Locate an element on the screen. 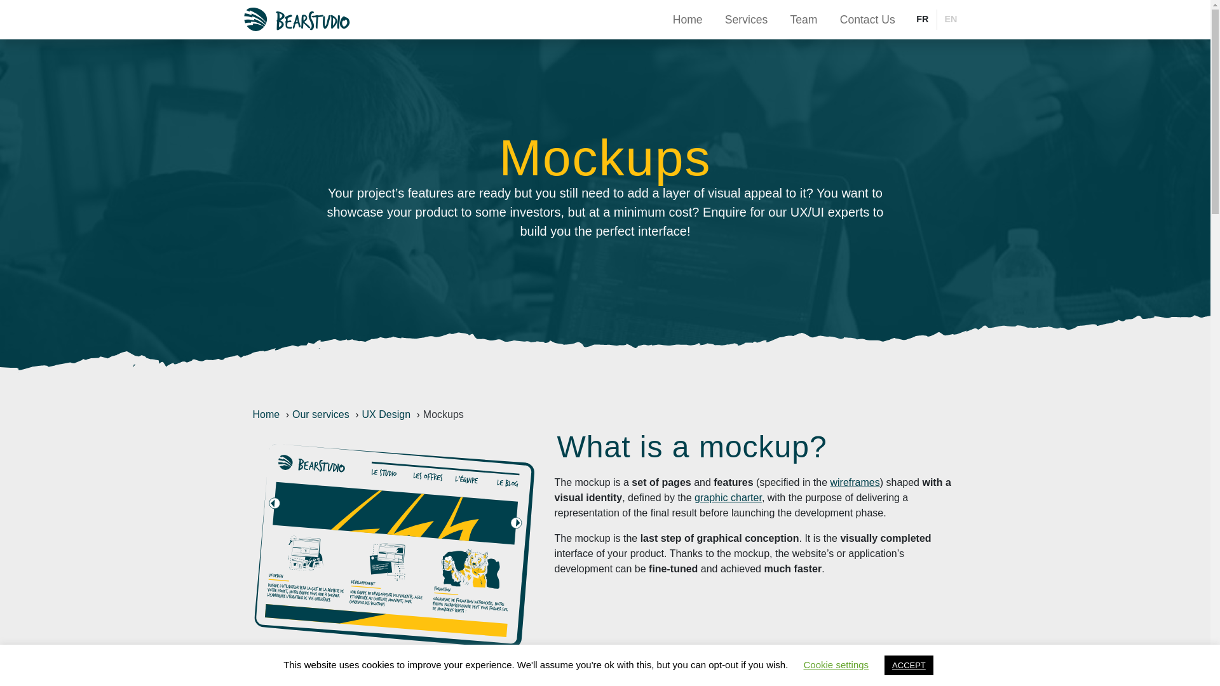 The height and width of the screenshot is (686, 1220). English is located at coordinates (951, 20).